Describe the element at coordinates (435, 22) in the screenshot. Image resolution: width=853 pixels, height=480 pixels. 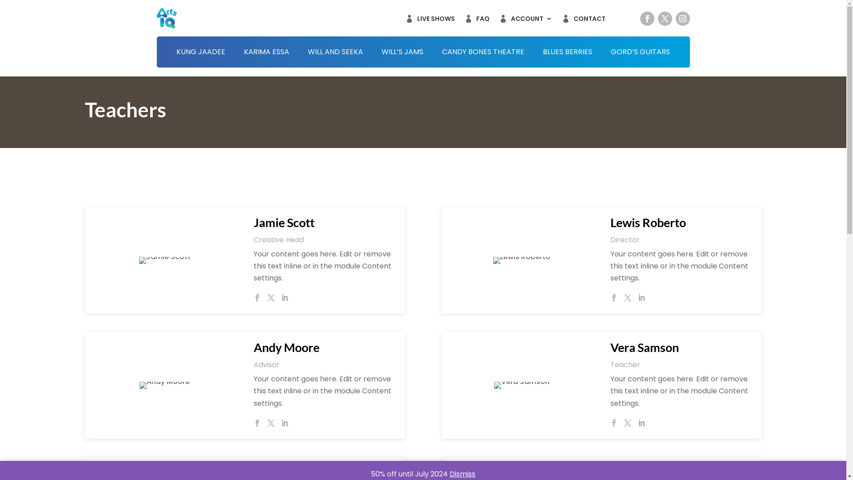
I see `LIVE SHOWS` at that location.